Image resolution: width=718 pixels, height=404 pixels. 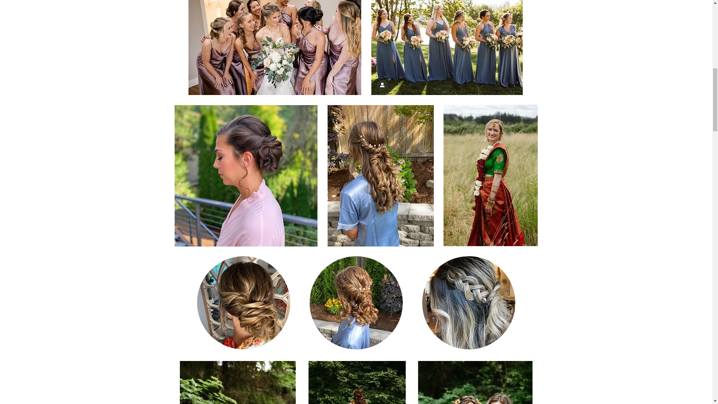 What do you see at coordinates (246, 175) in the screenshot?
I see `6.jpeg` at bounding box center [246, 175].